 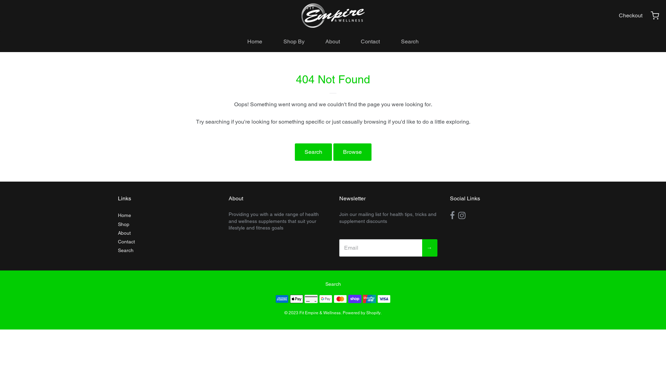 What do you see at coordinates (332, 42) in the screenshot?
I see `About` at bounding box center [332, 42].